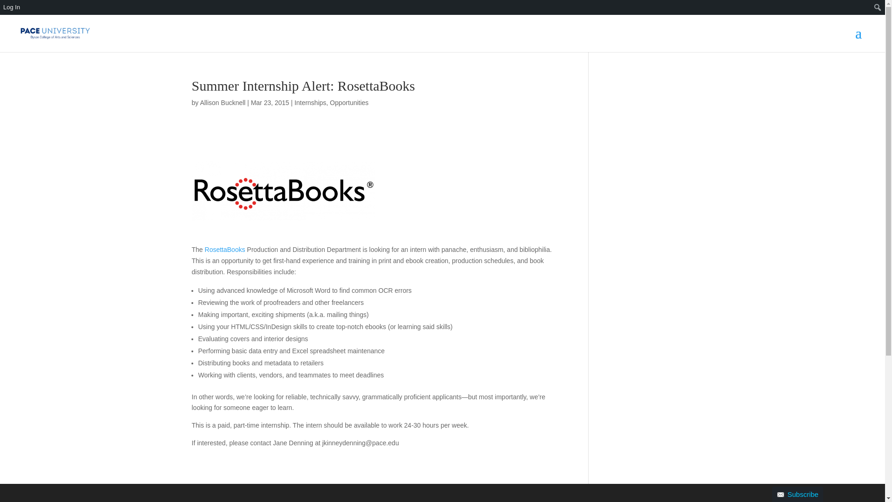 Image resolution: width=892 pixels, height=502 pixels. Describe the element at coordinates (349, 102) in the screenshot. I see `Opportunities` at that location.